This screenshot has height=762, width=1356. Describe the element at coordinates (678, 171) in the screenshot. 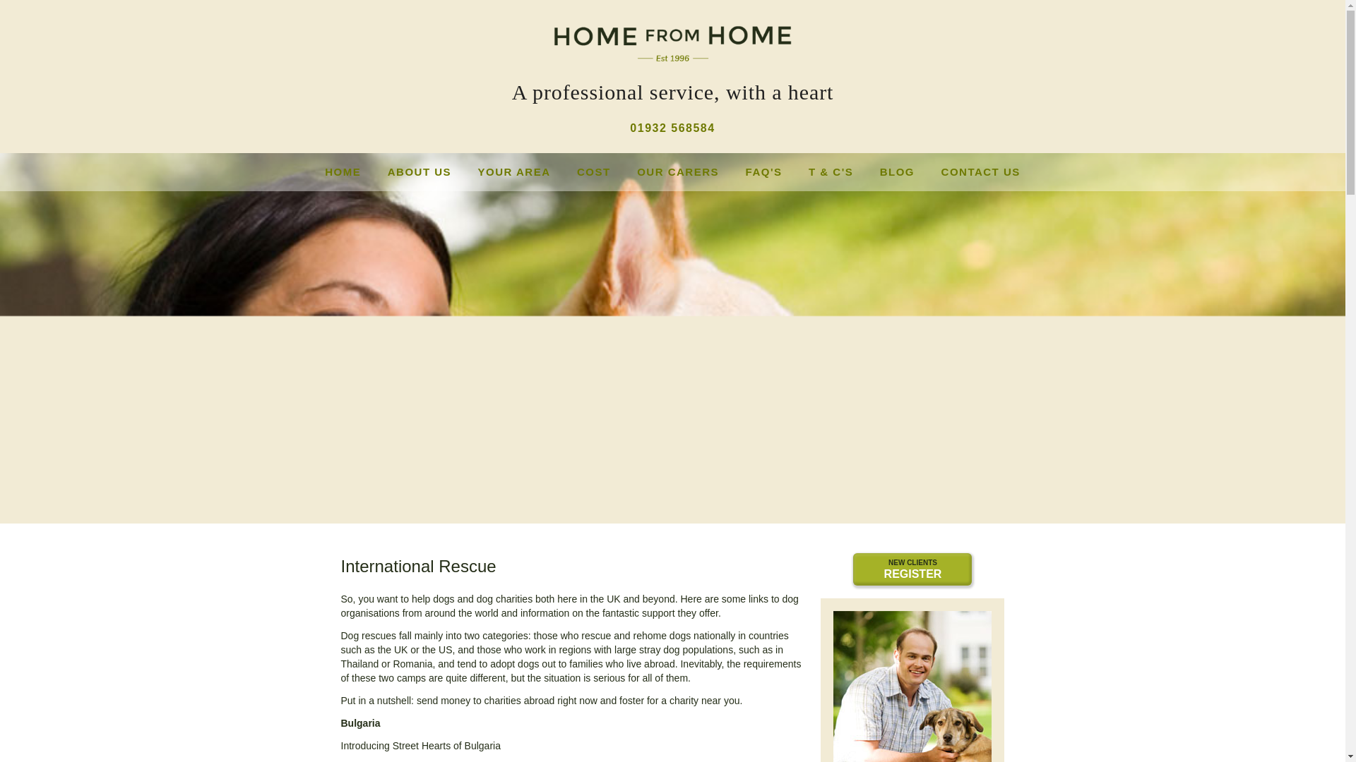

I see `OUR CARERS` at that location.